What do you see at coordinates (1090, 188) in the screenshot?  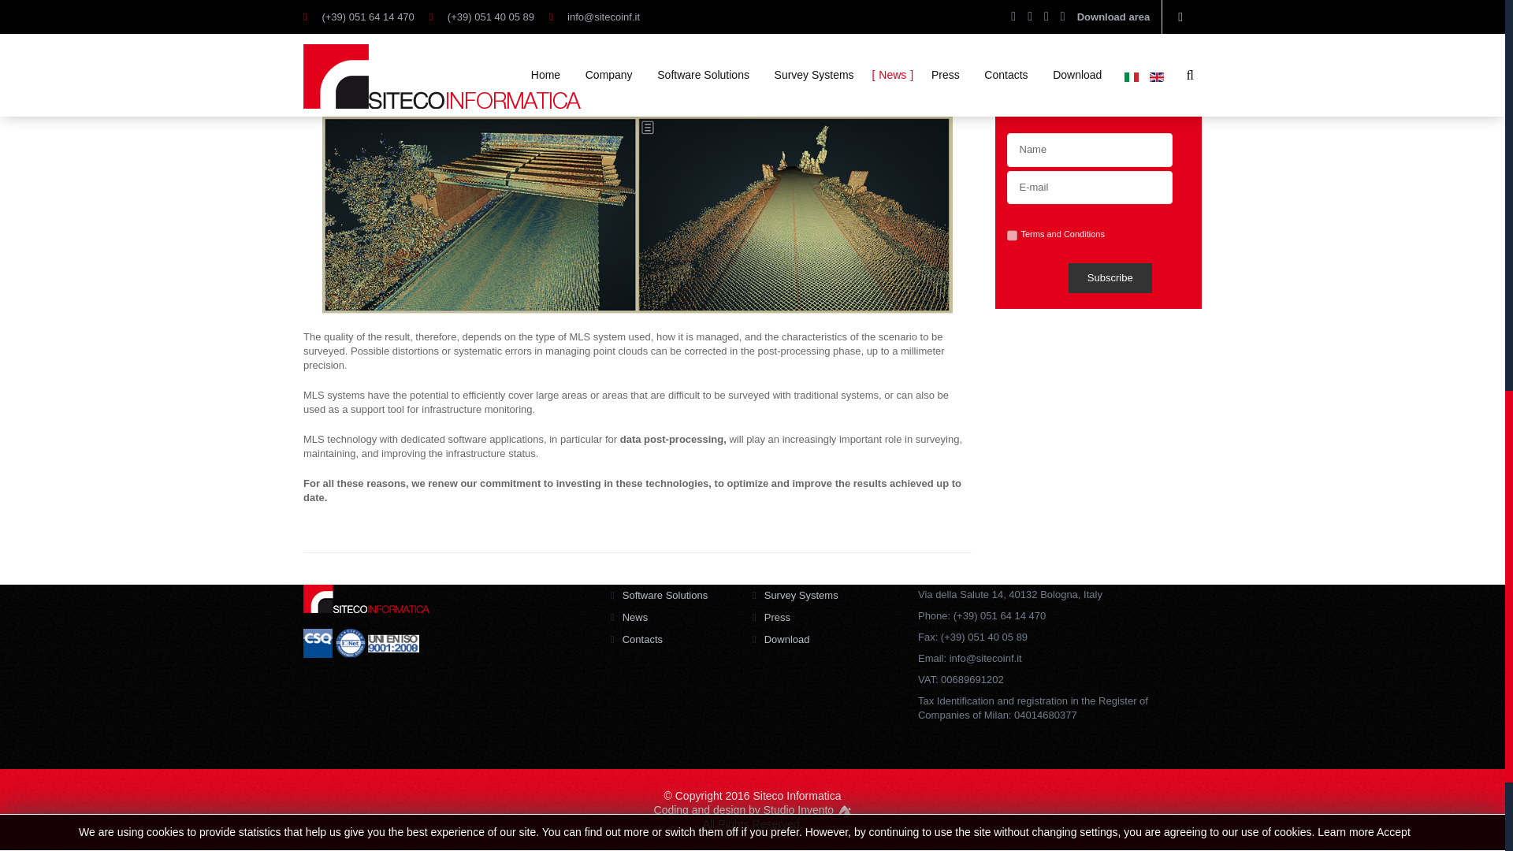 I see `E-mail` at bounding box center [1090, 188].